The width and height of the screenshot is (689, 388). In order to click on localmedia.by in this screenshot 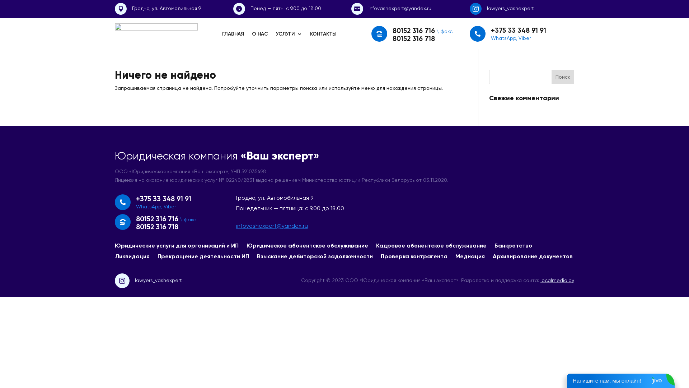, I will do `click(557, 280)`.